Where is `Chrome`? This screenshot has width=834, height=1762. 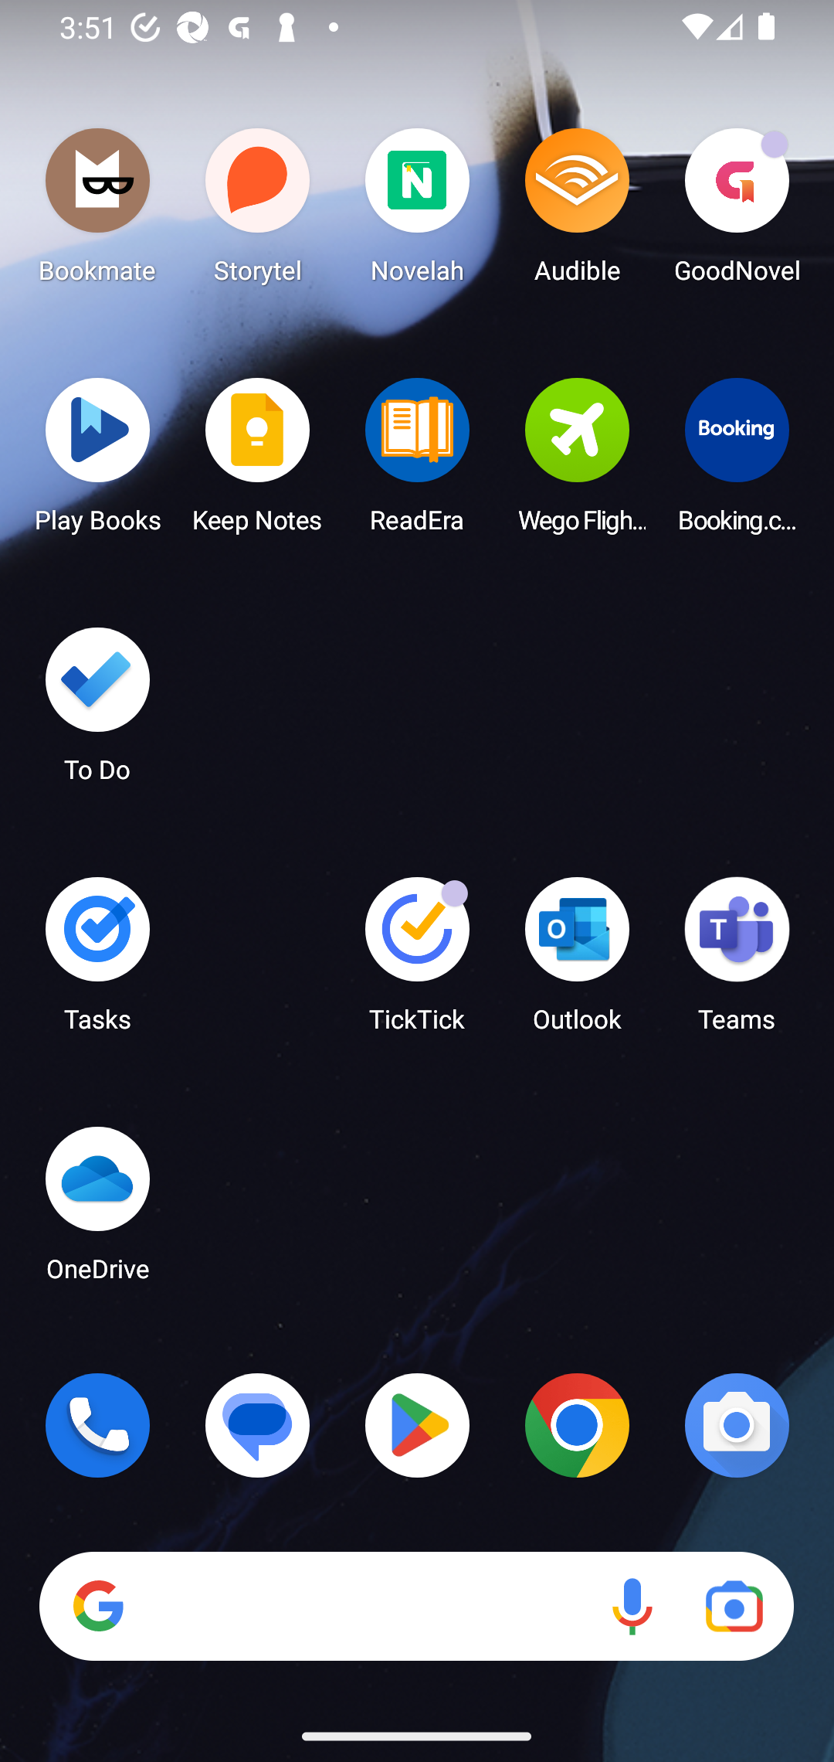
Chrome is located at coordinates (577, 1425).